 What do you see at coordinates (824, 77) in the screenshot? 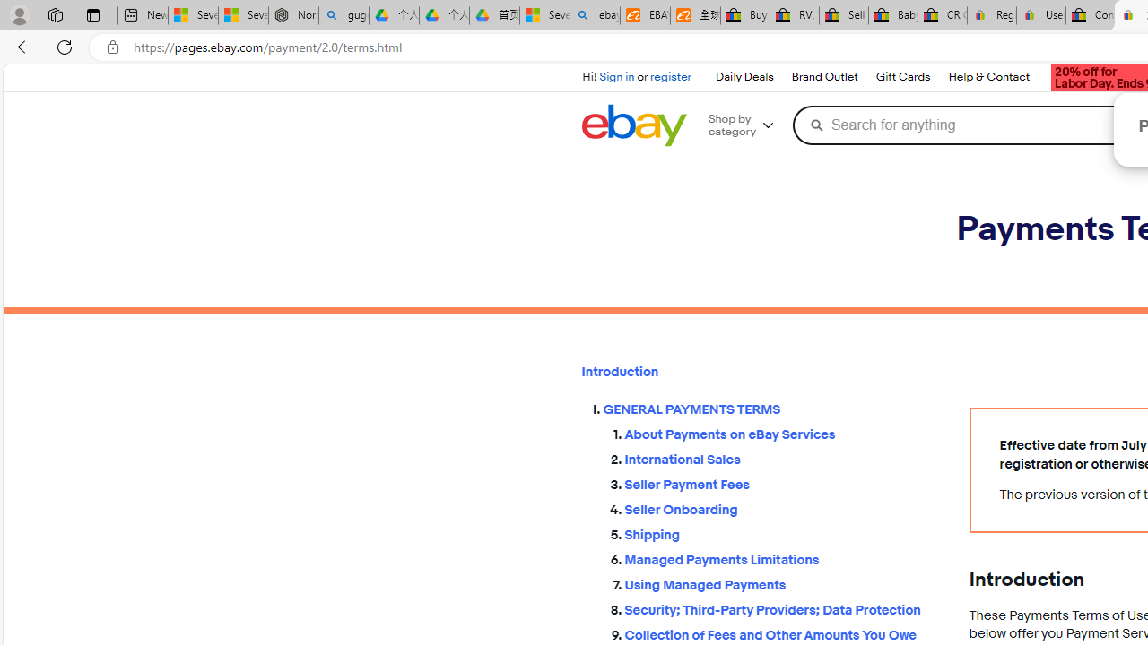
I see `Brand Outlet` at bounding box center [824, 77].